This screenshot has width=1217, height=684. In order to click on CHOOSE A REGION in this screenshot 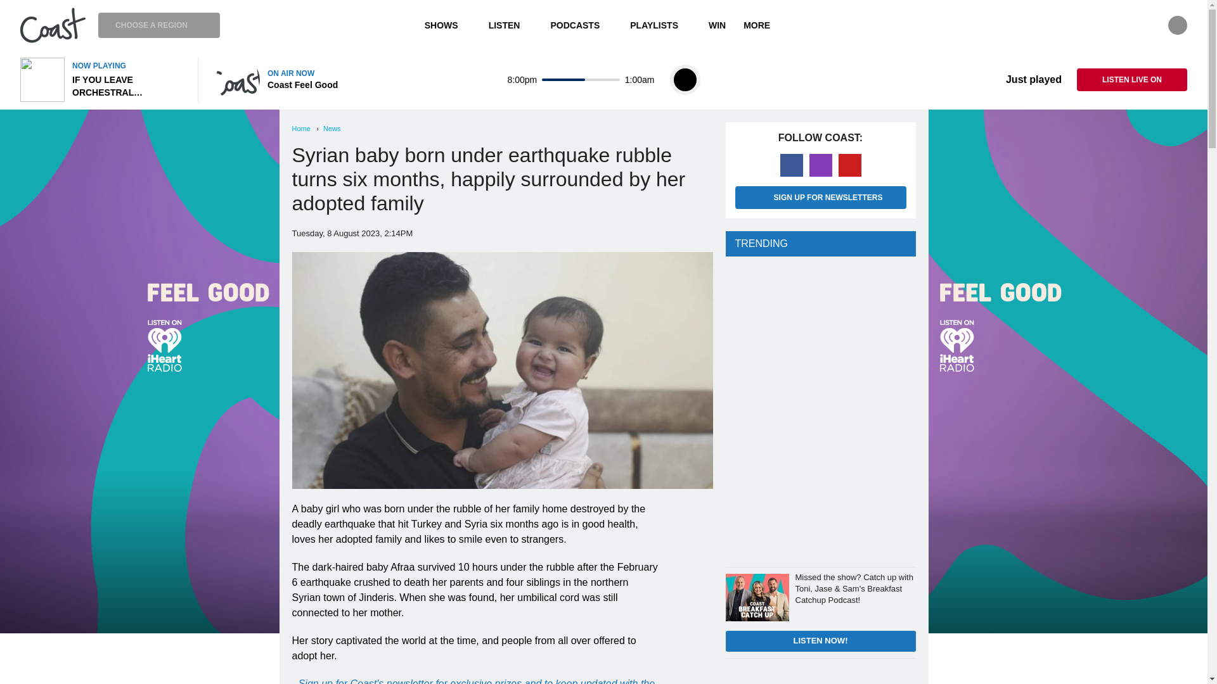, I will do `click(159, 25)`.